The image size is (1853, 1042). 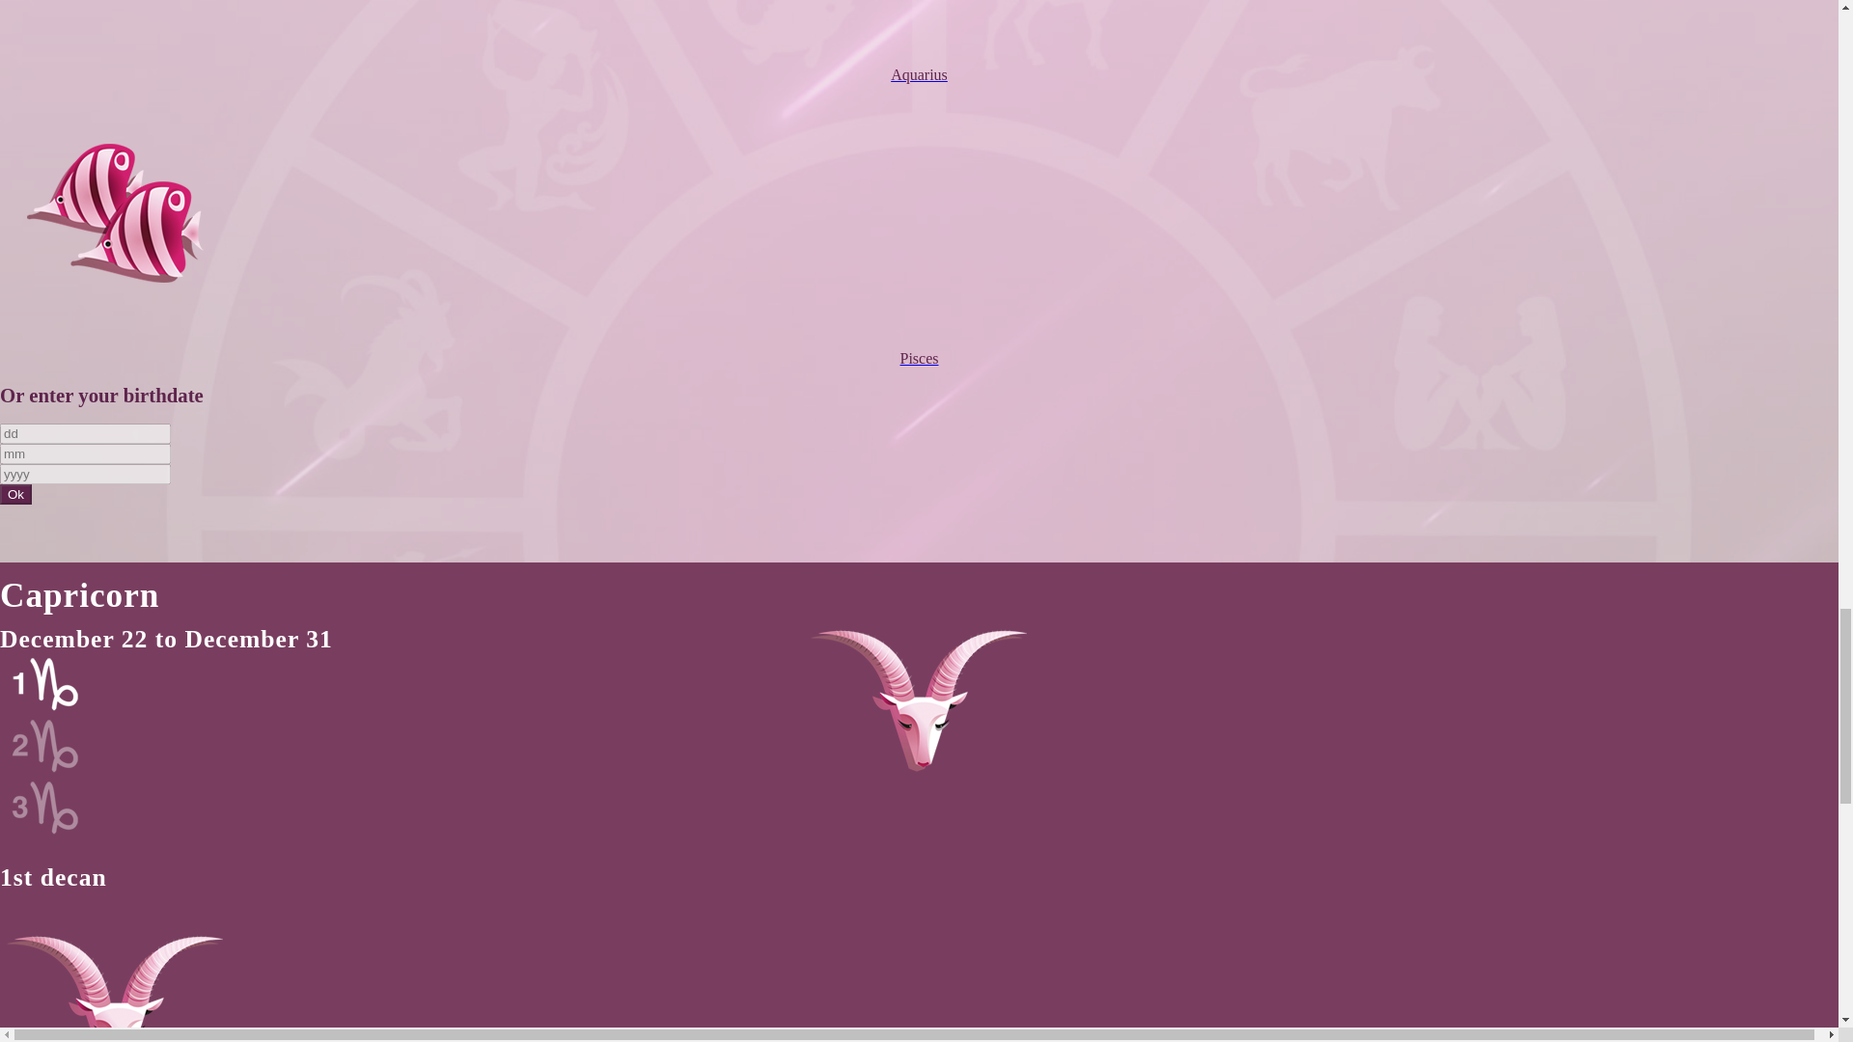 What do you see at coordinates (50, 706) in the screenshot?
I see `Show decan 1` at bounding box center [50, 706].